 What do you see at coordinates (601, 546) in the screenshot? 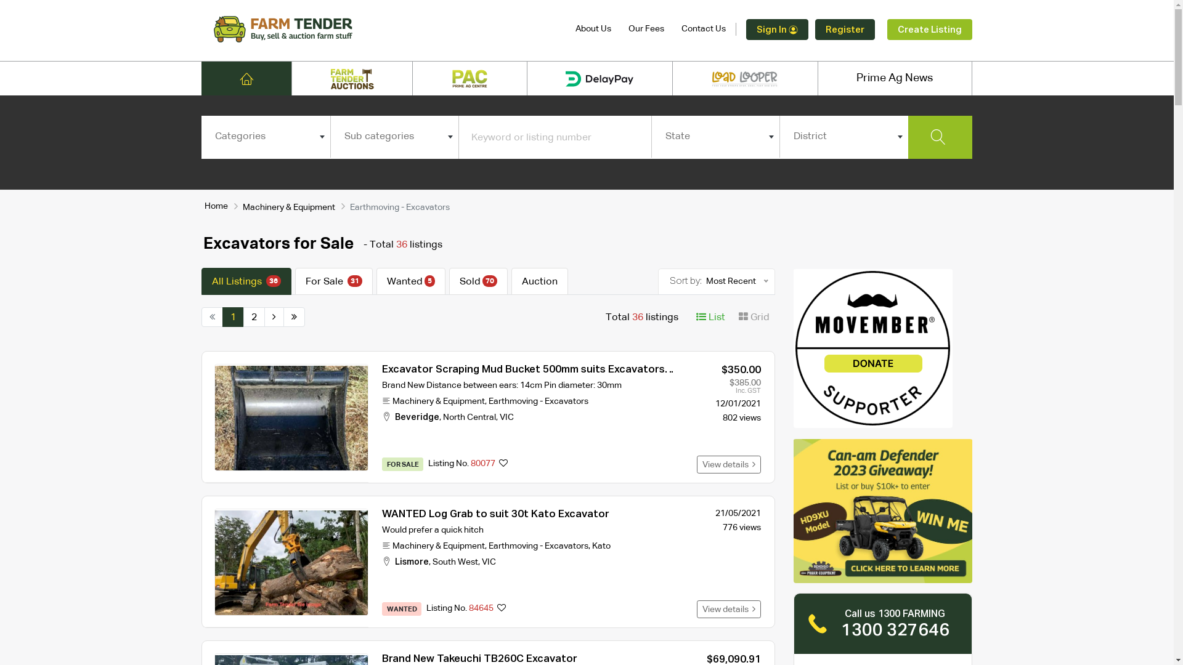
I see `Kato` at bounding box center [601, 546].